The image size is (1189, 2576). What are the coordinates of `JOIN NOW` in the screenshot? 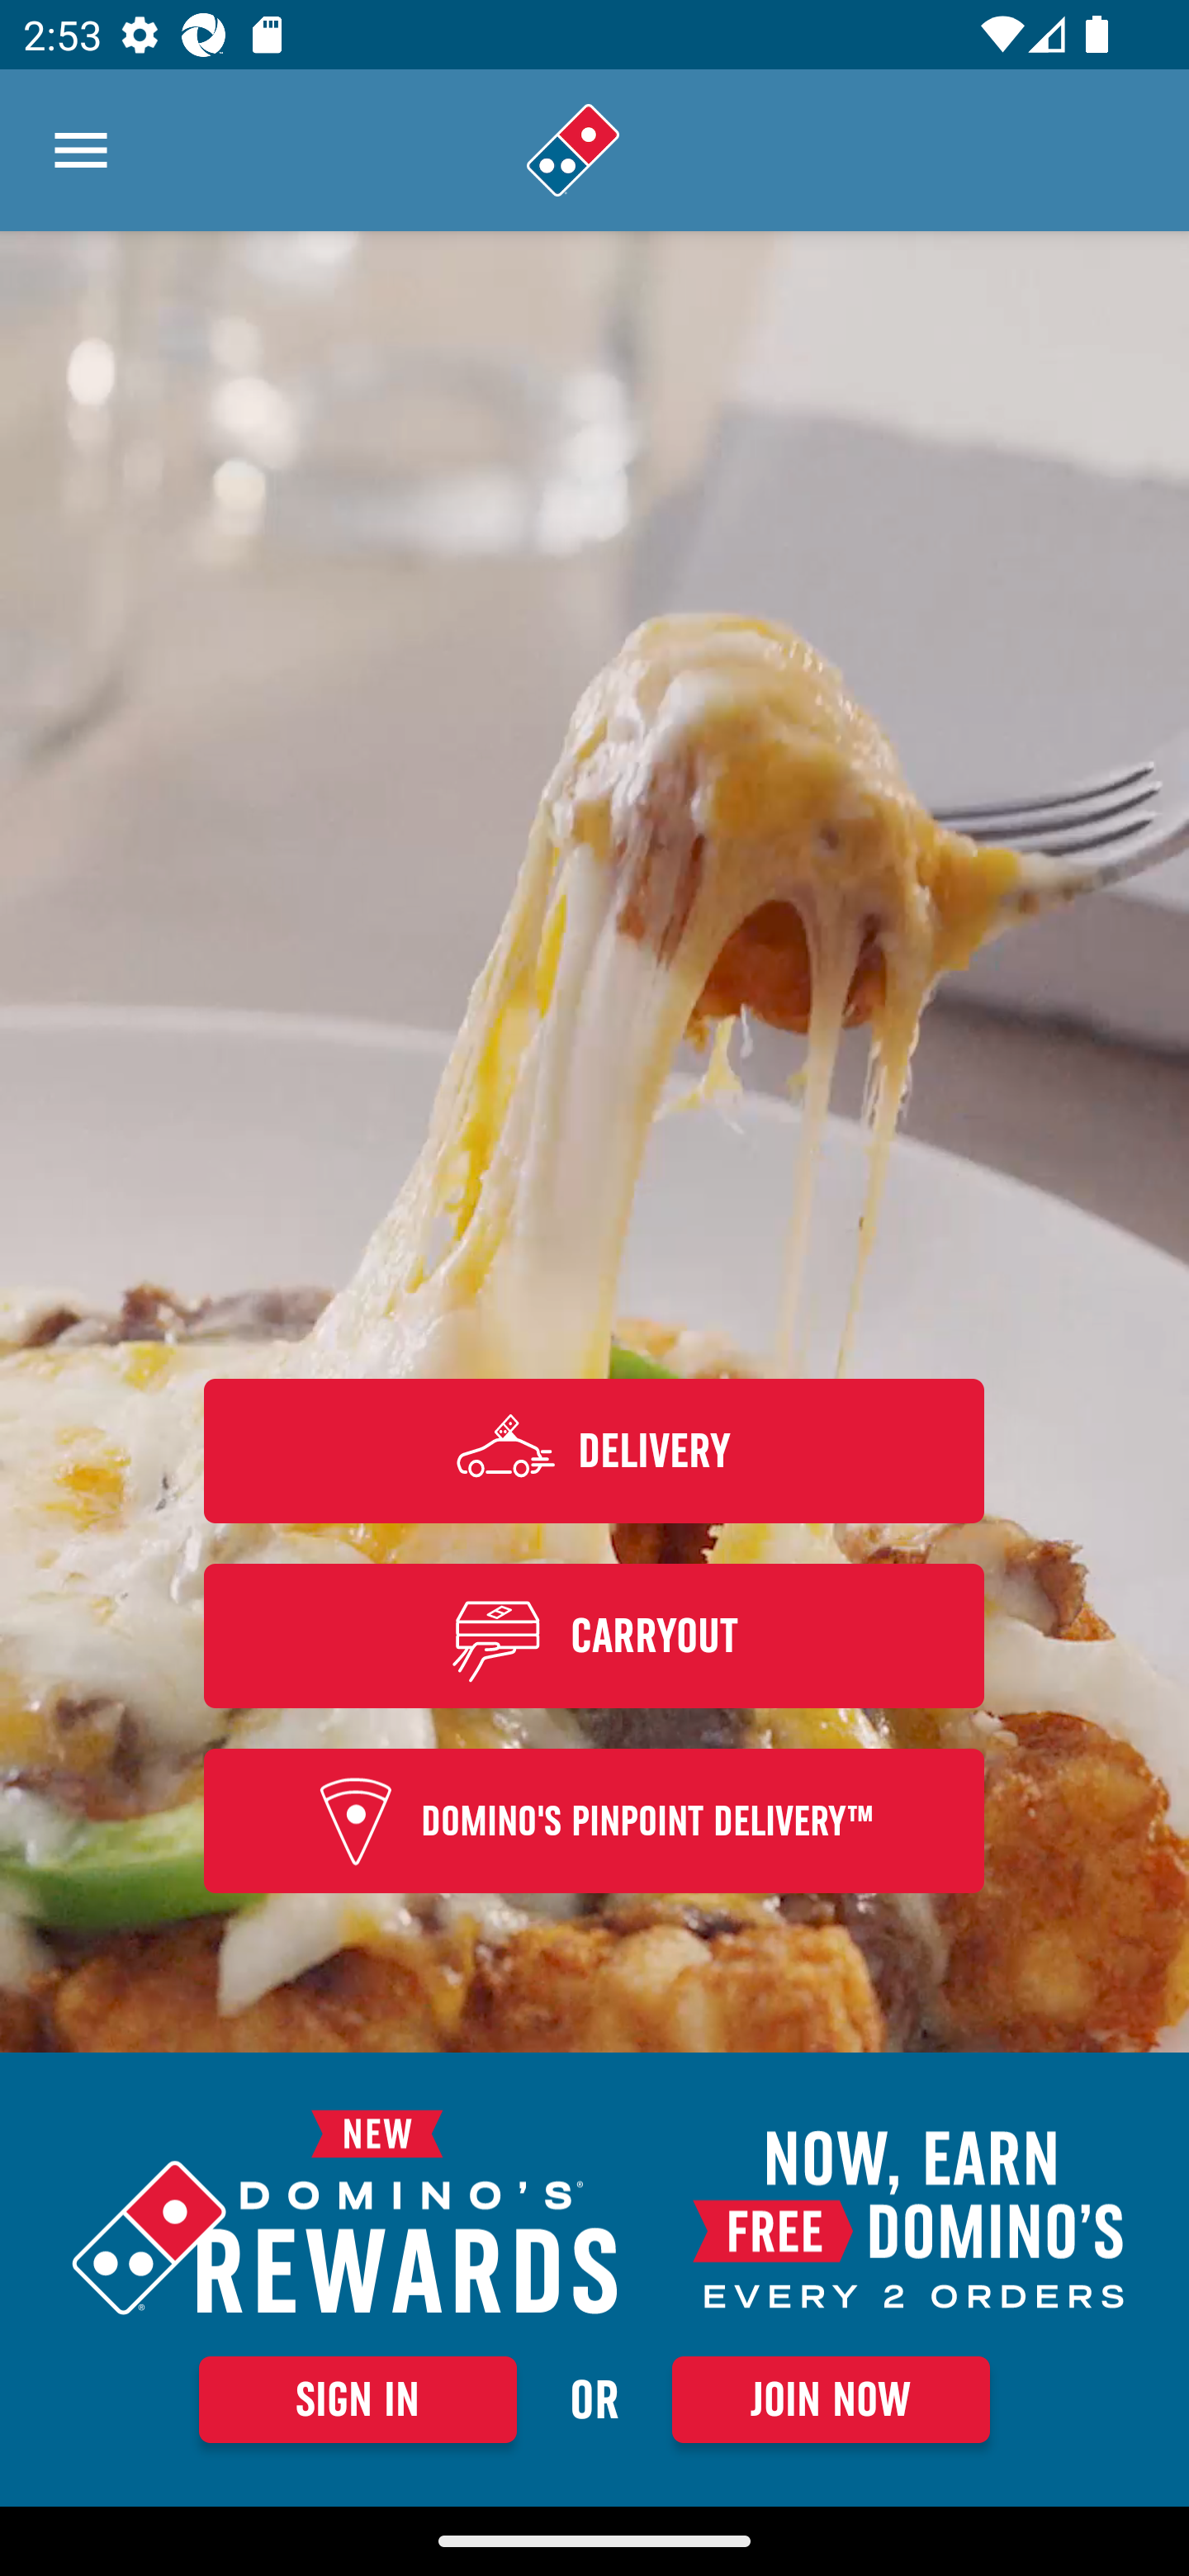 It's located at (831, 2399).